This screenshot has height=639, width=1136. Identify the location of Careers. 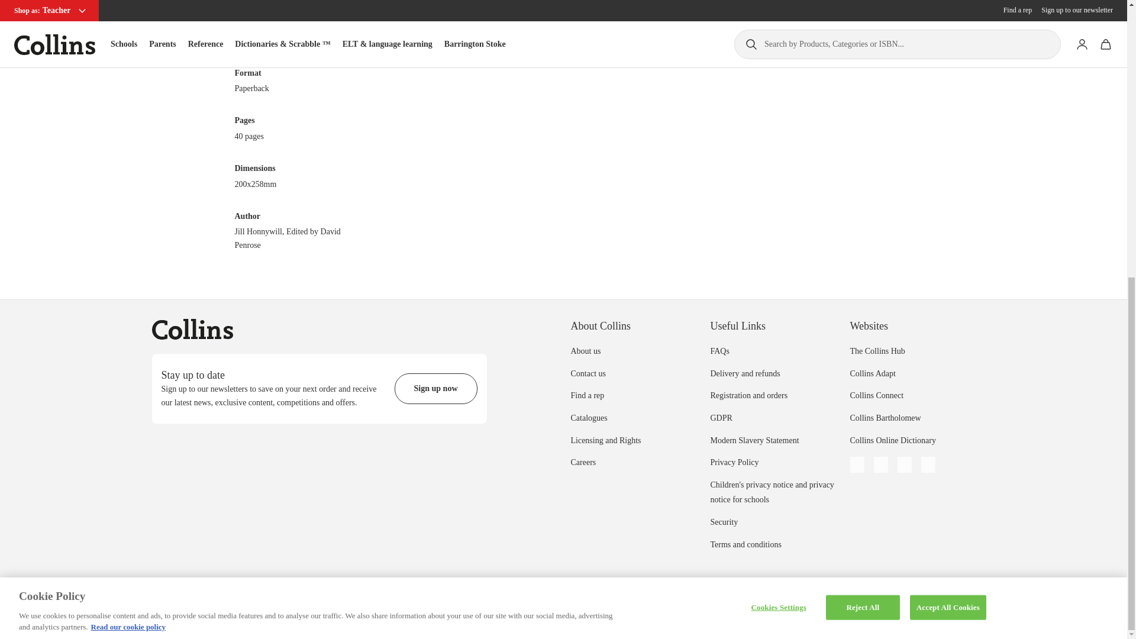
(582, 463).